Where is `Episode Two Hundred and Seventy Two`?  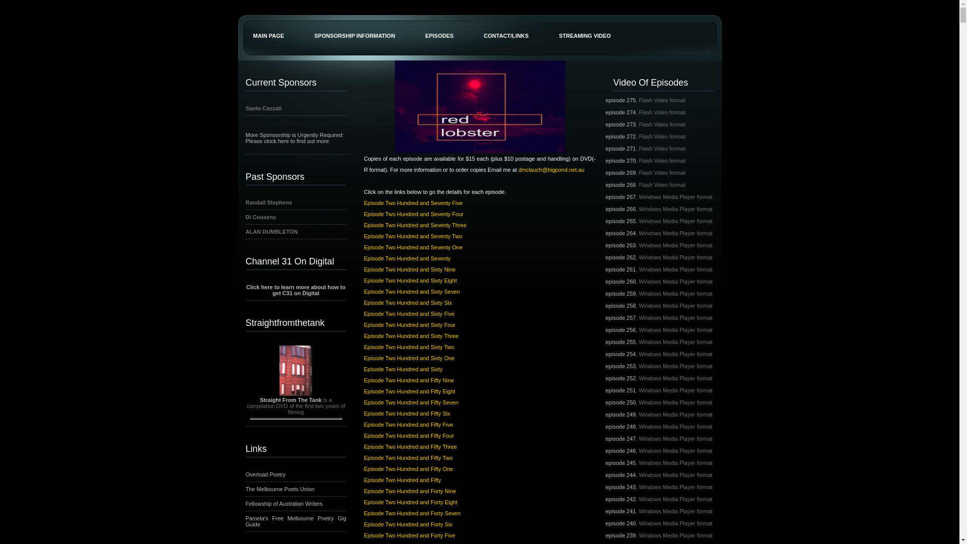
Episode Two Hundred and Seventy Two is located at coordinates (413, 236).